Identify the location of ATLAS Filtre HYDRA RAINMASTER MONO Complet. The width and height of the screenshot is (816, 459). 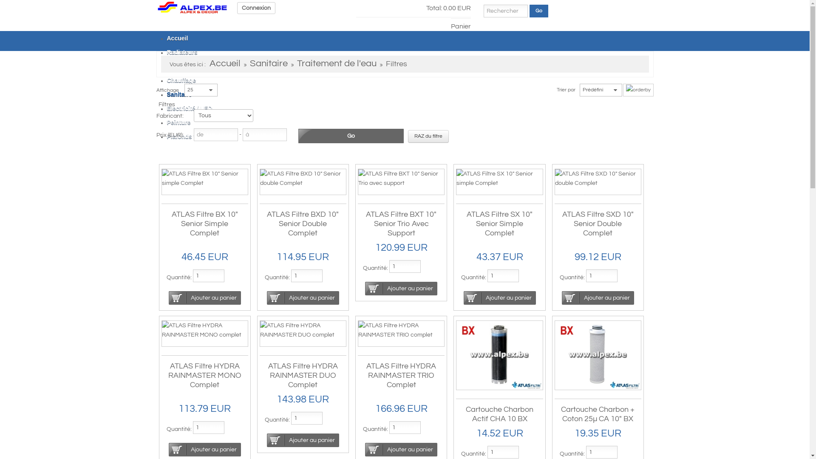
(205, 376).